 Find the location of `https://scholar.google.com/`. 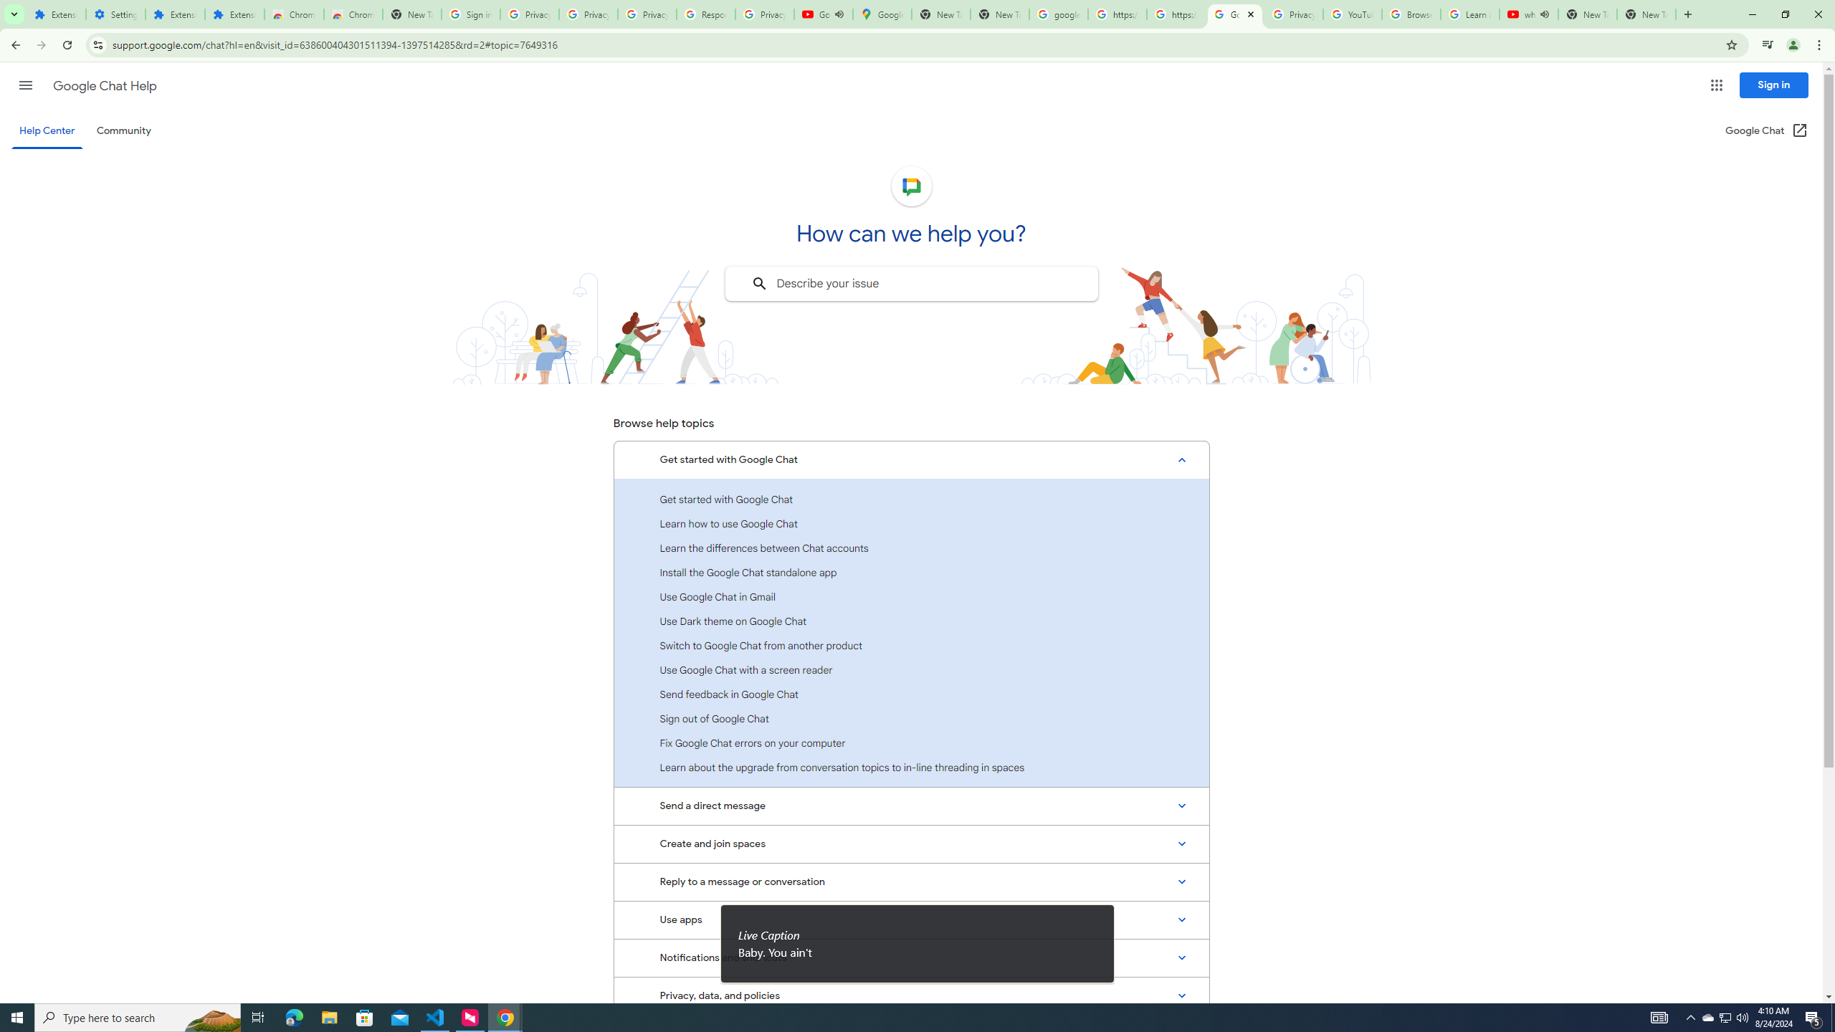

https://scholar.google.com/ is located at coordinates (1117, 14).